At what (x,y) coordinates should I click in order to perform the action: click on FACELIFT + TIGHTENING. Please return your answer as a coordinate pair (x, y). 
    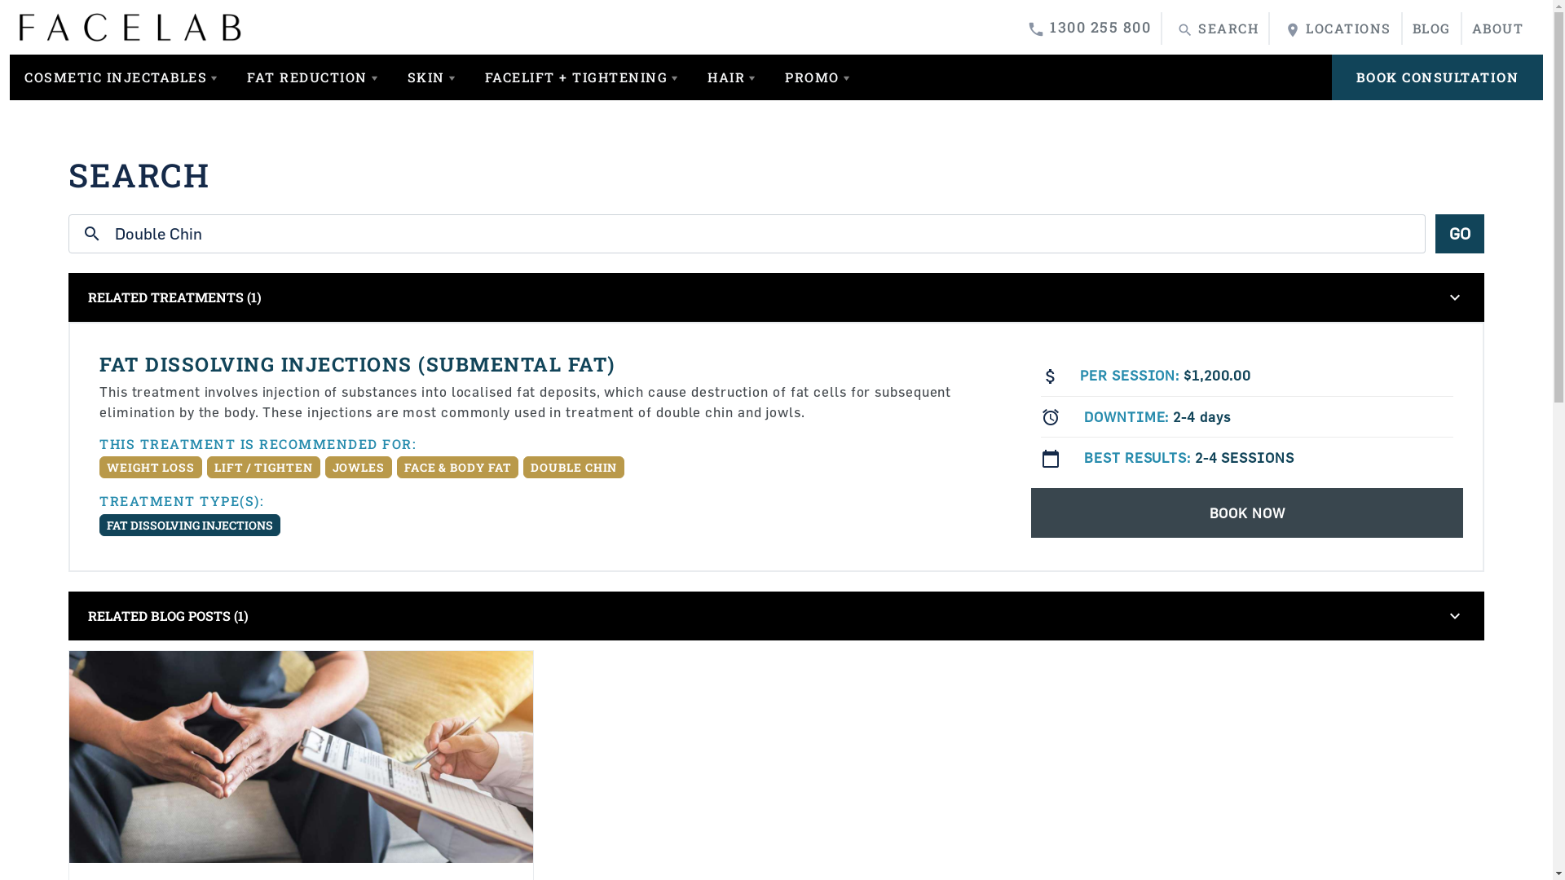
    Looking at the image, I should click on (582, 77).